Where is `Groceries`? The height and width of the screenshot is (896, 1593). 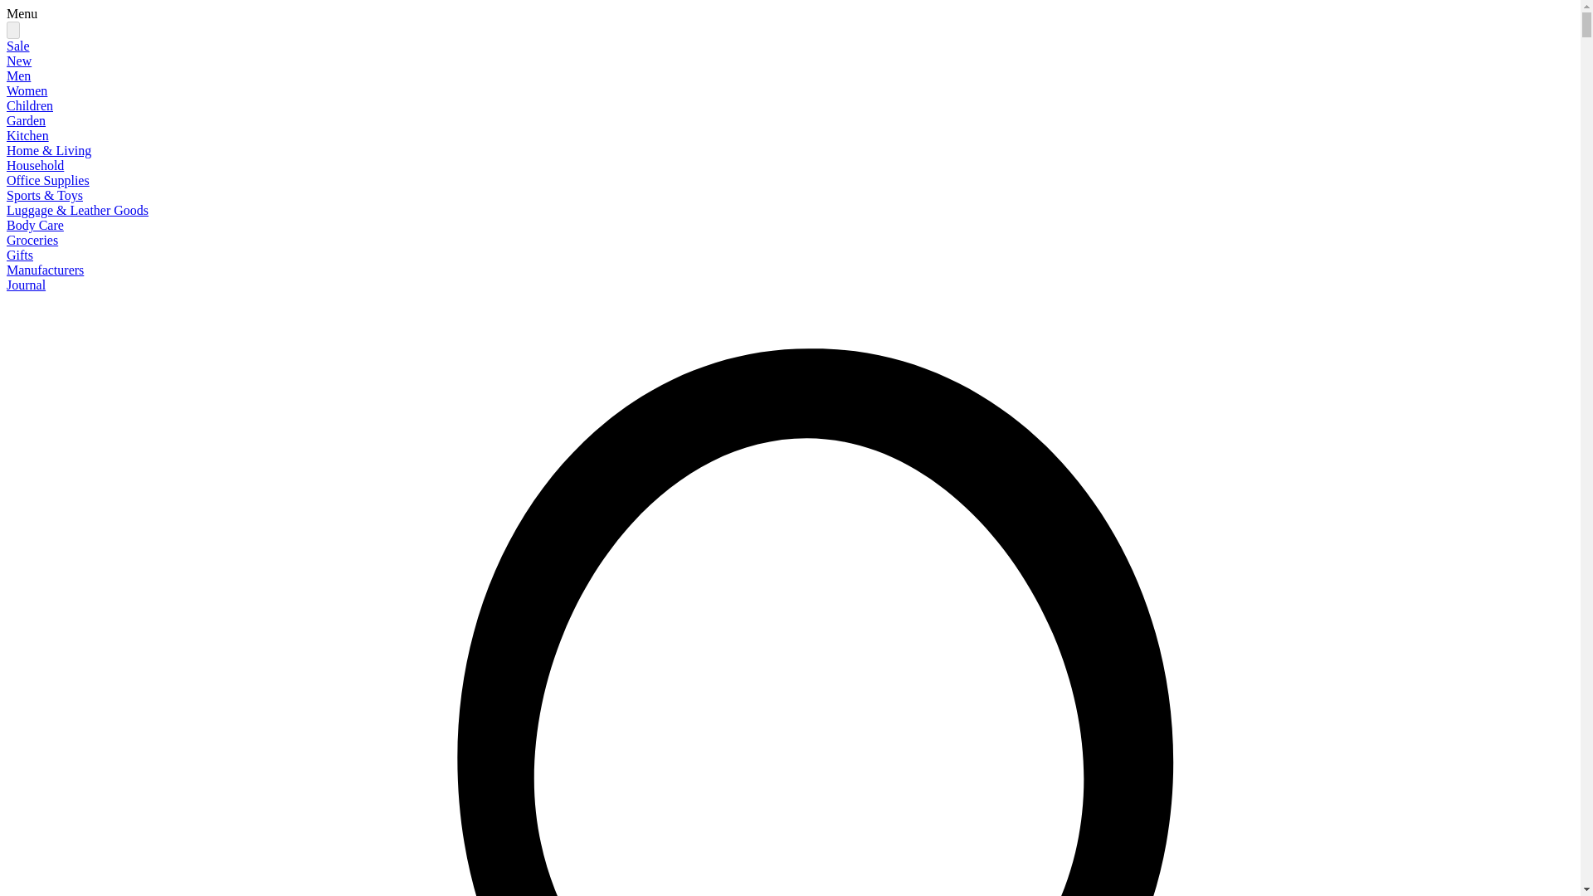
Groceries is located at coordinates (32, 240).